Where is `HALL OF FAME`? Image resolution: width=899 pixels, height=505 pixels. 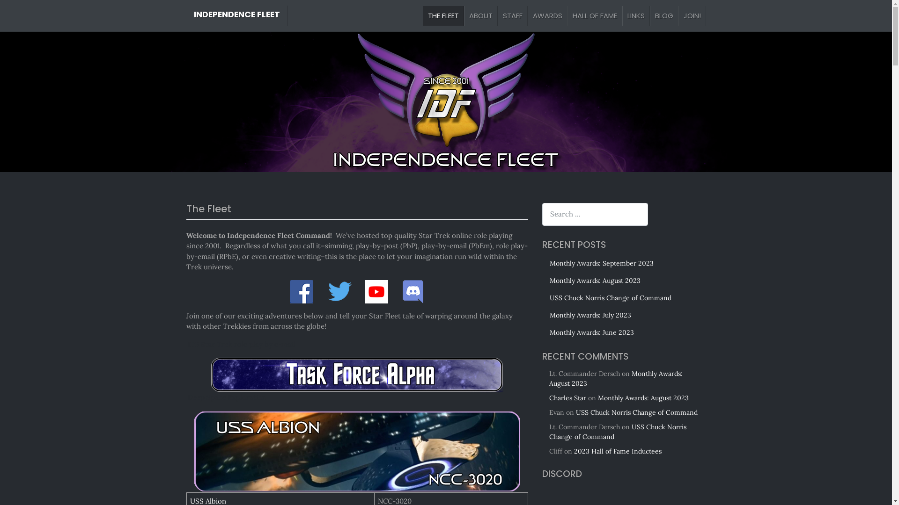 HALL OF FAME is located at coordinates (595, 16).